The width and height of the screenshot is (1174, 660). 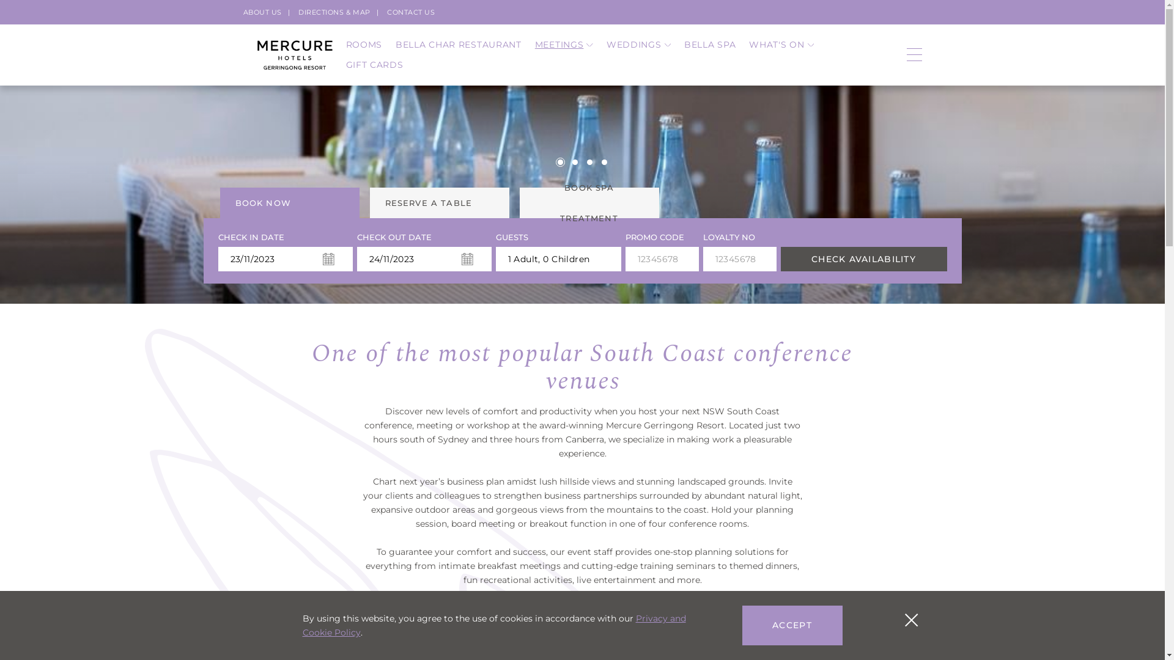 What do you see at coordinates (459, 45) in the screenshot?
I see `BELLA CHAR RESTAURANT` at bounding box center [459, 45].